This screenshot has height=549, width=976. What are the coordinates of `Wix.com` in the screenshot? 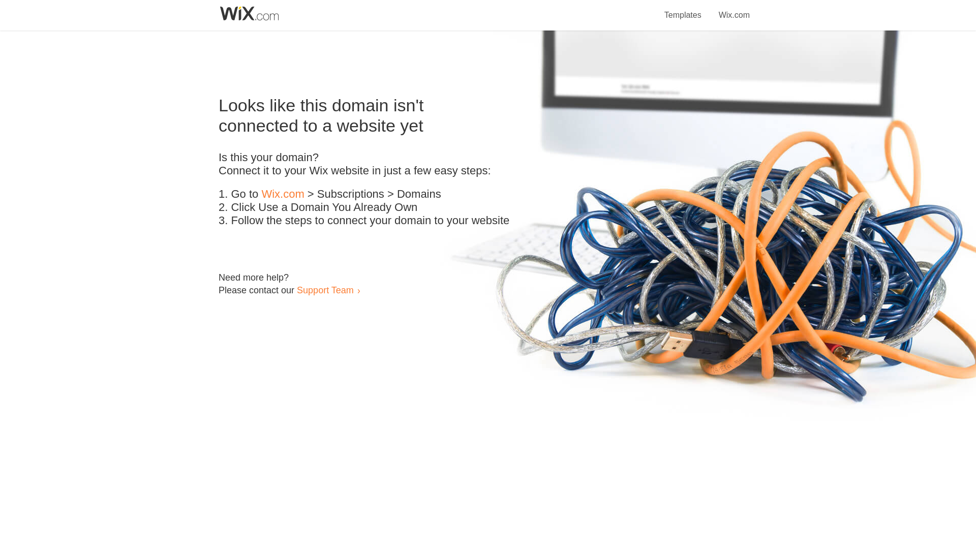 It's located at (734, 9).